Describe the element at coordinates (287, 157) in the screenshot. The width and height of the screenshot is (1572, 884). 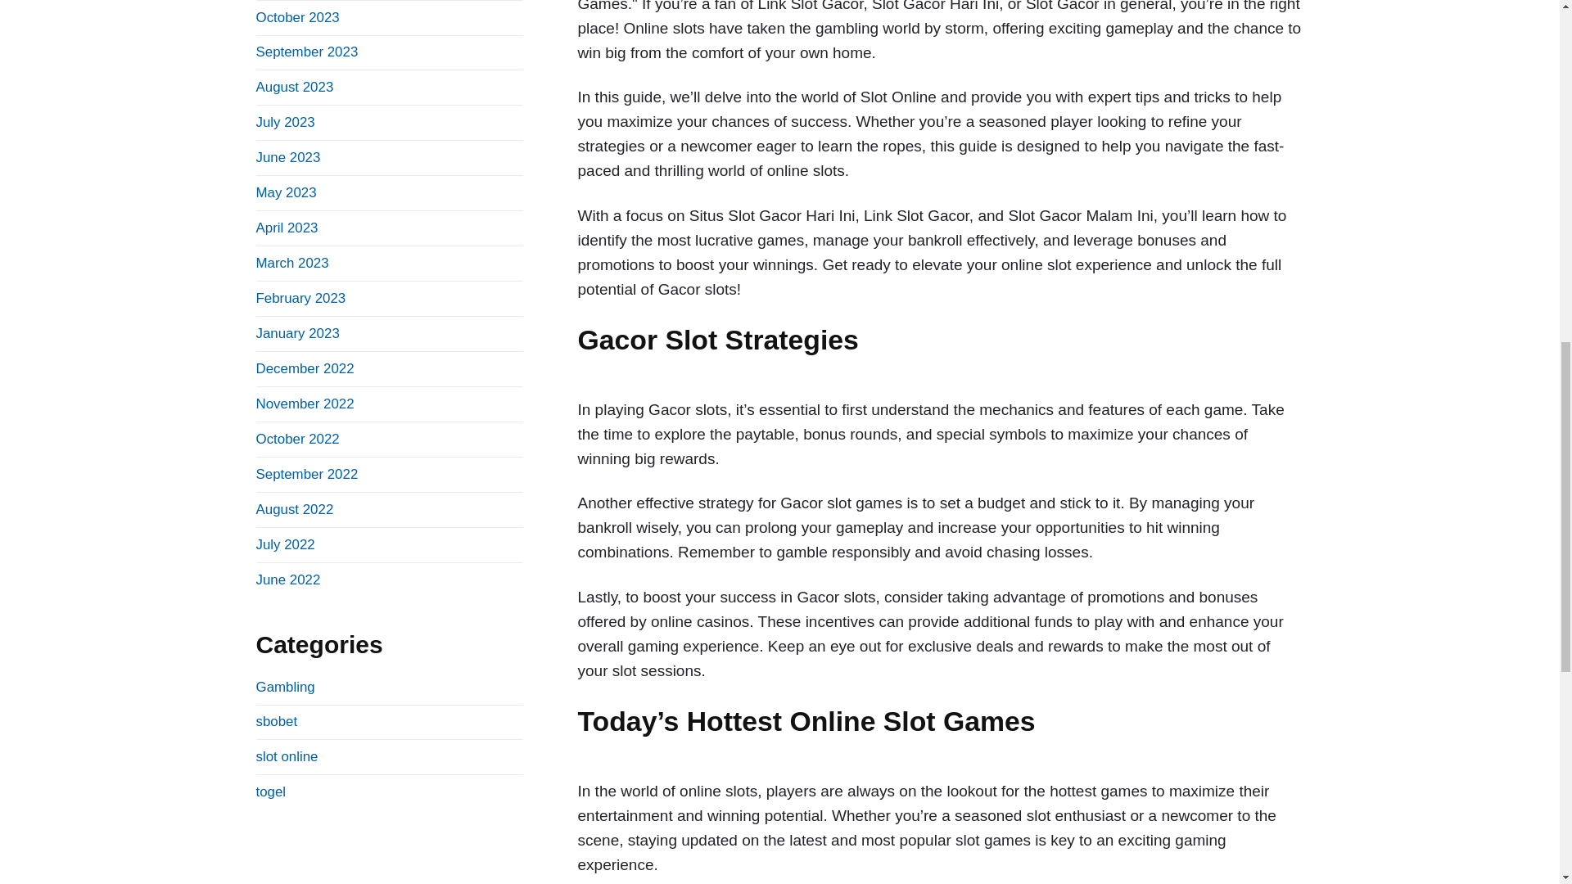
I see `June 2023` at that location.